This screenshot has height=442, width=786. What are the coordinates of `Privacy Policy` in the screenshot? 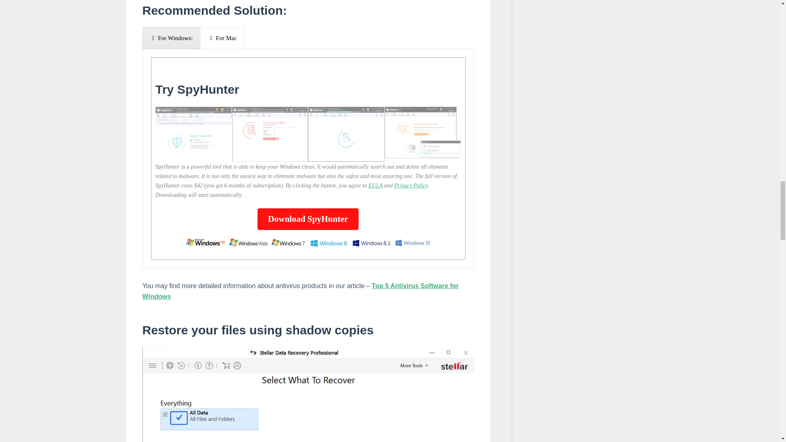 It's located at (411, 186).